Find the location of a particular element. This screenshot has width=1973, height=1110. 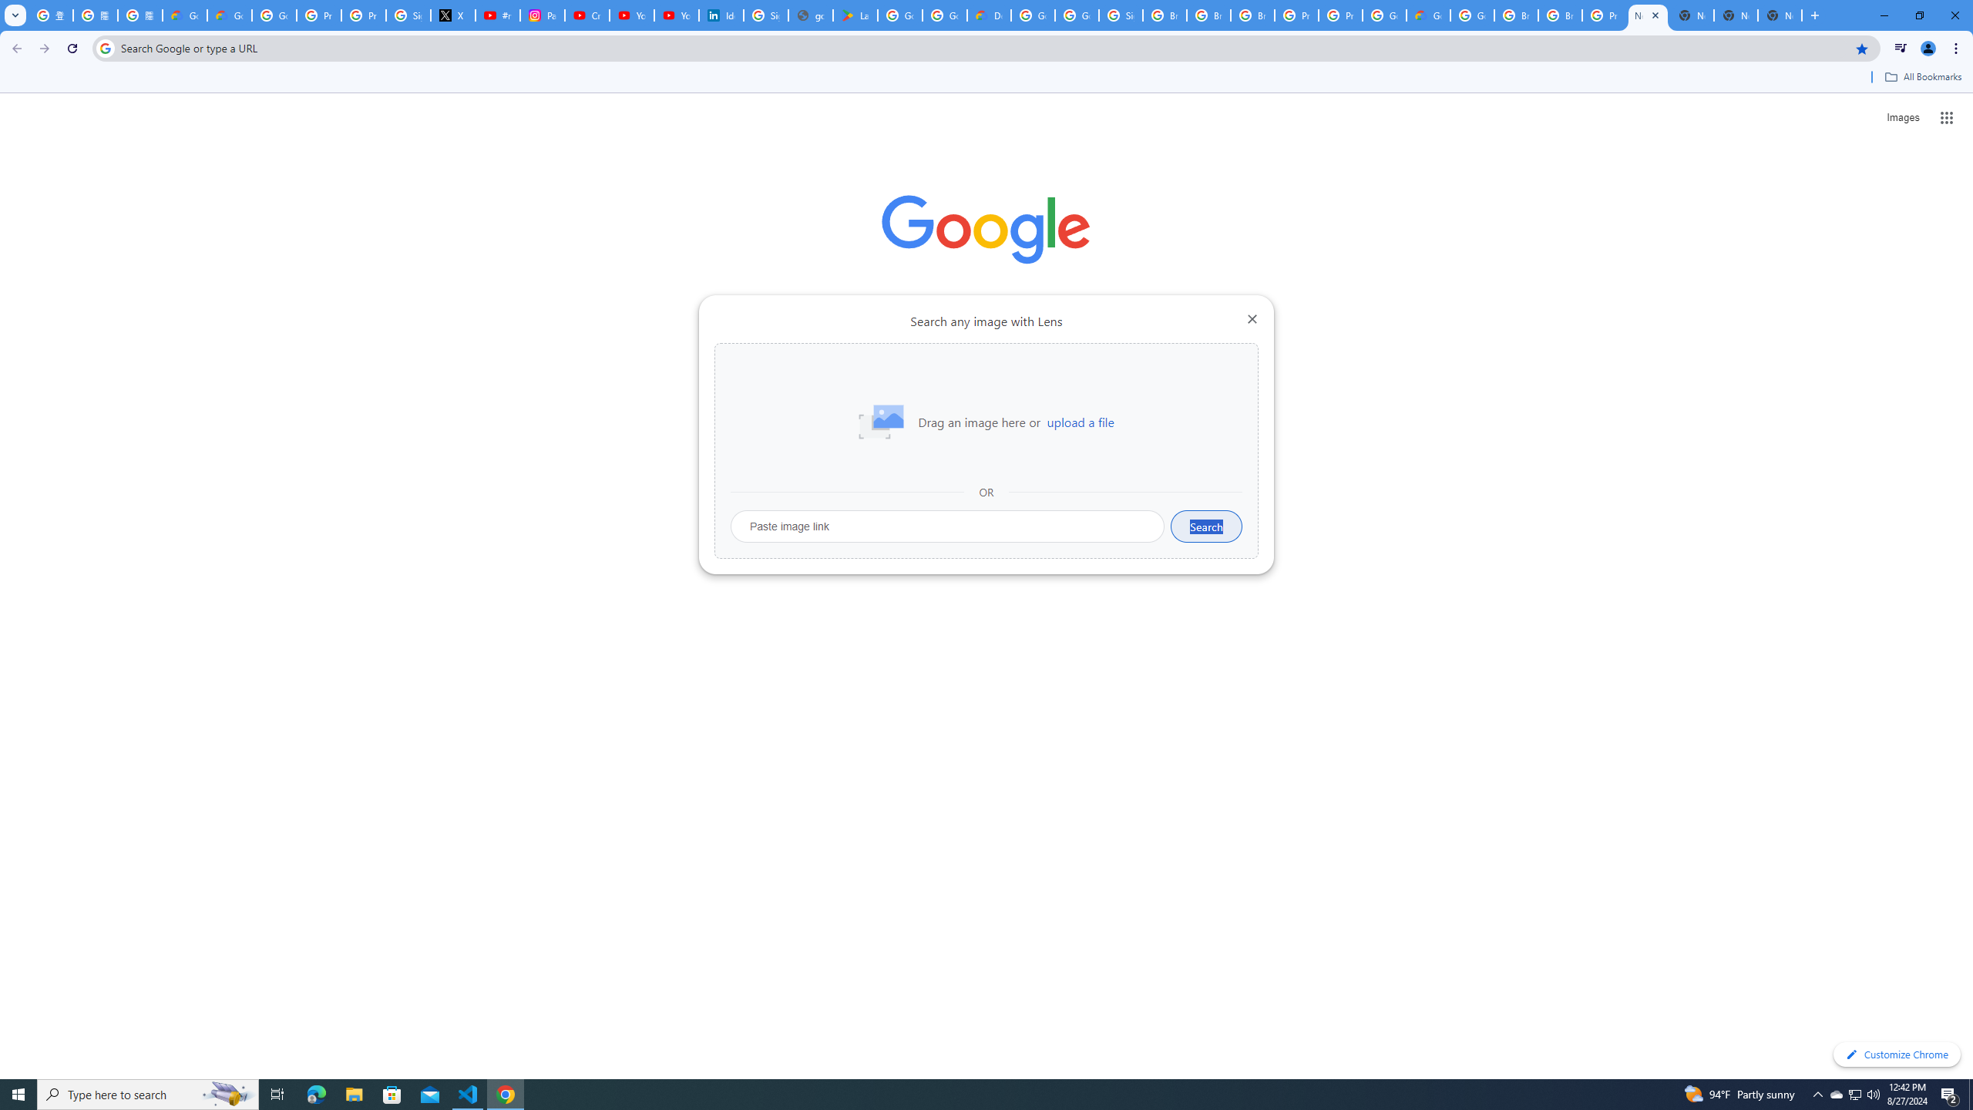

YouTube Culture & Trends - YouTube Top 10, 2021 is located at coordinates (677, 15).